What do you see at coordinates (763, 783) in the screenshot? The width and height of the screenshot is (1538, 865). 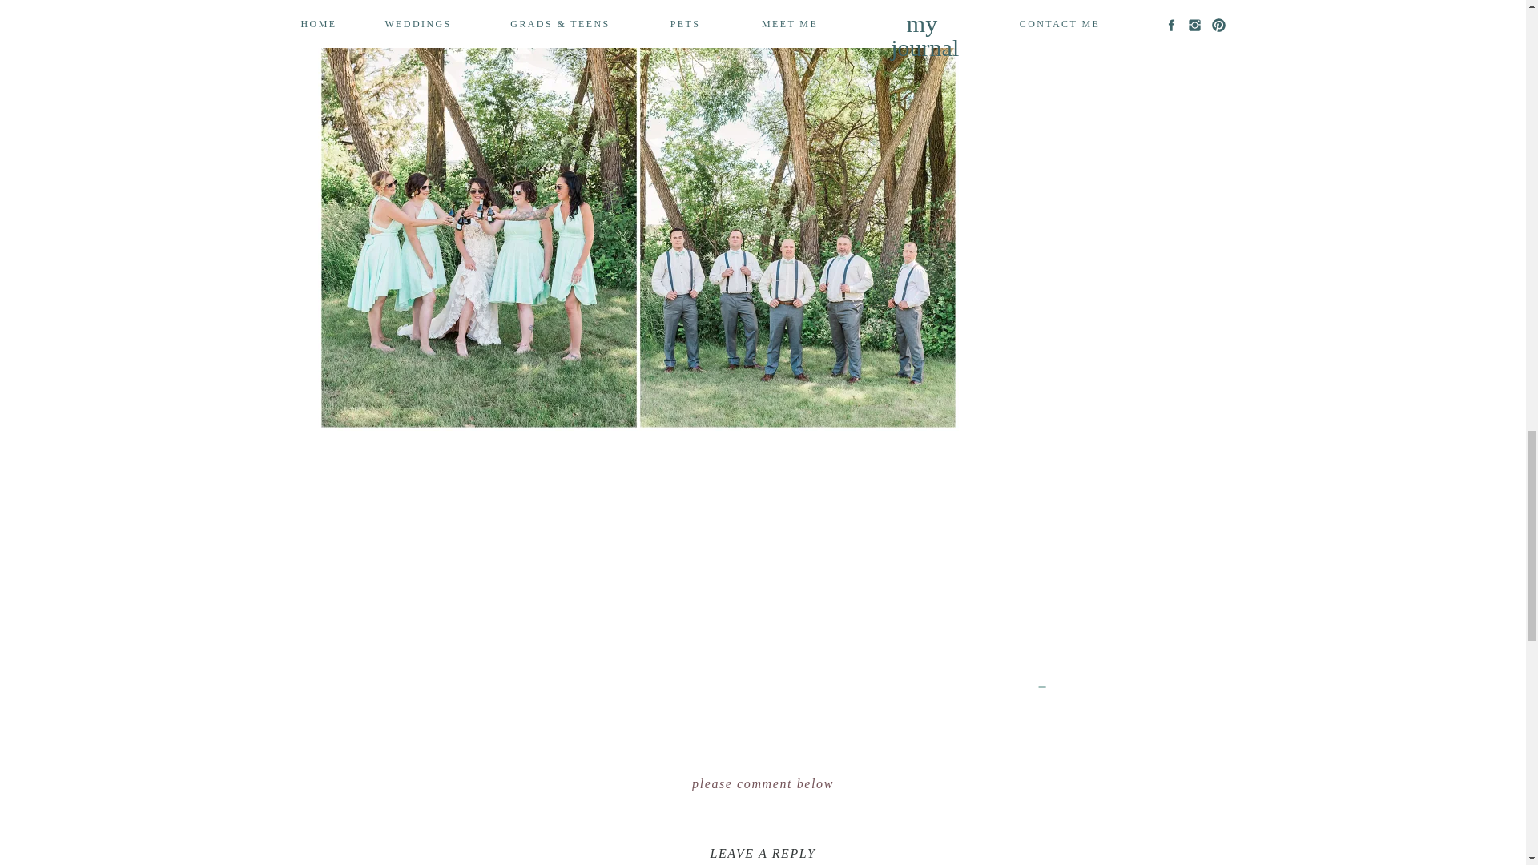 I see `please comment below` at bounding box center [763, 783].